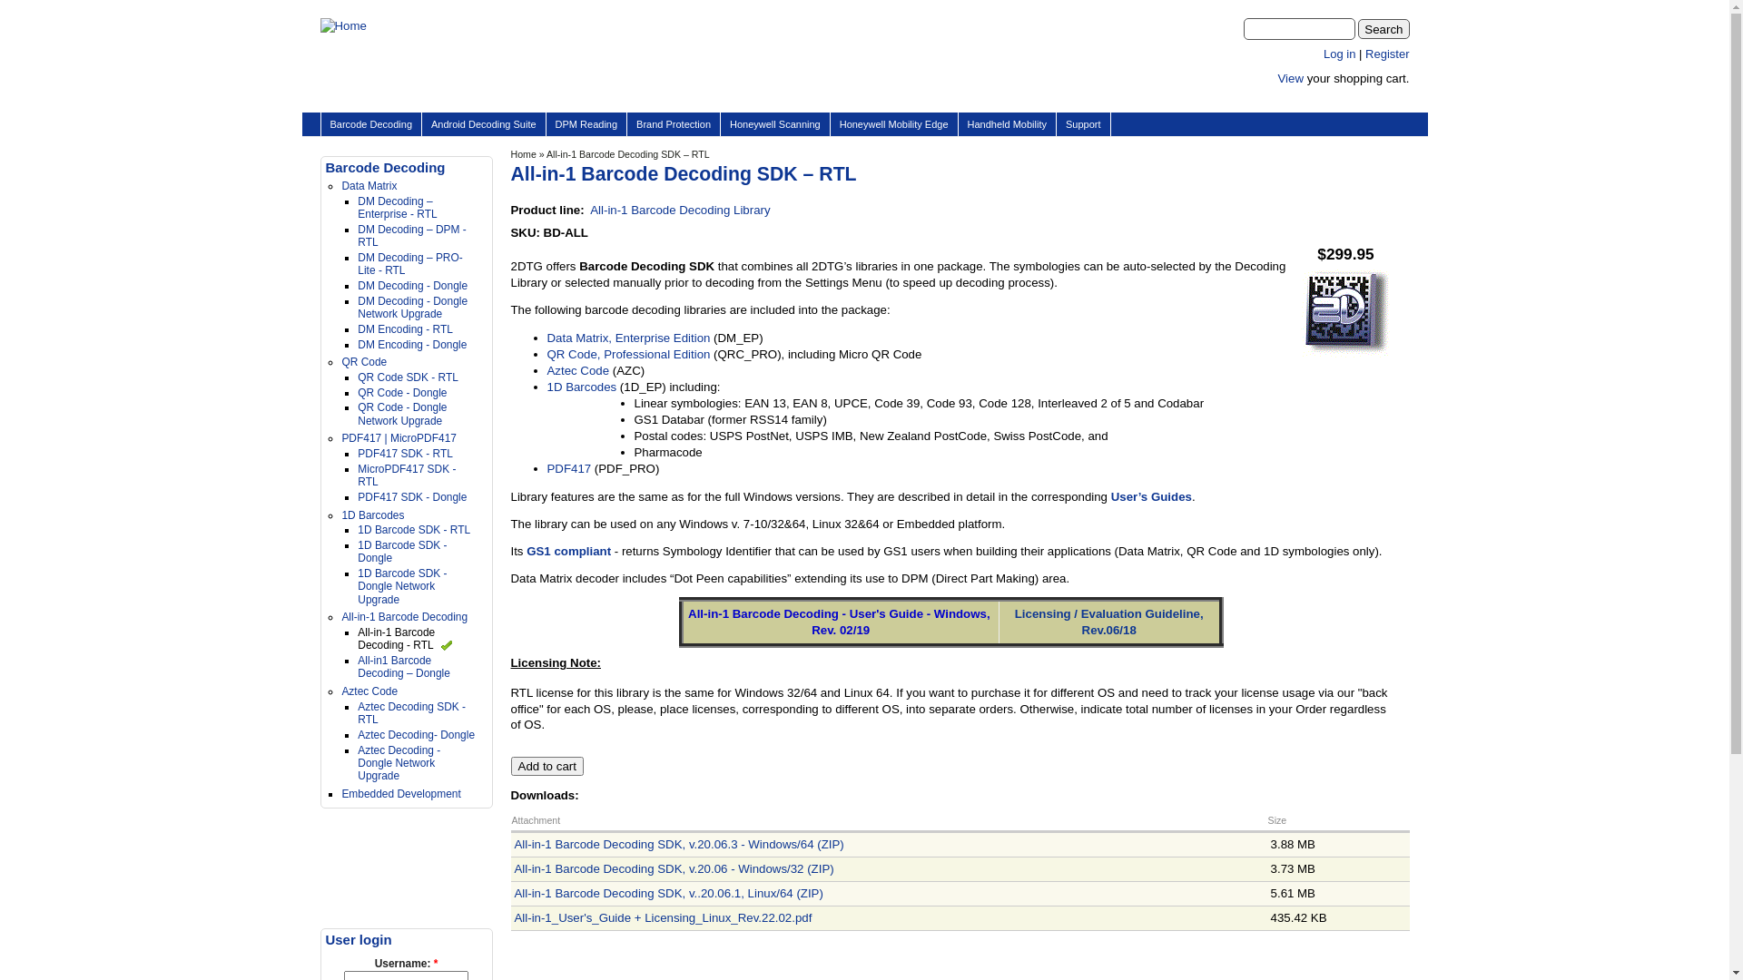 The height and width of the screenshot is (980, 1743). Describe the element at coordinates (372, 124) in the screenshot. I see `Barcode Decoding` at that location.